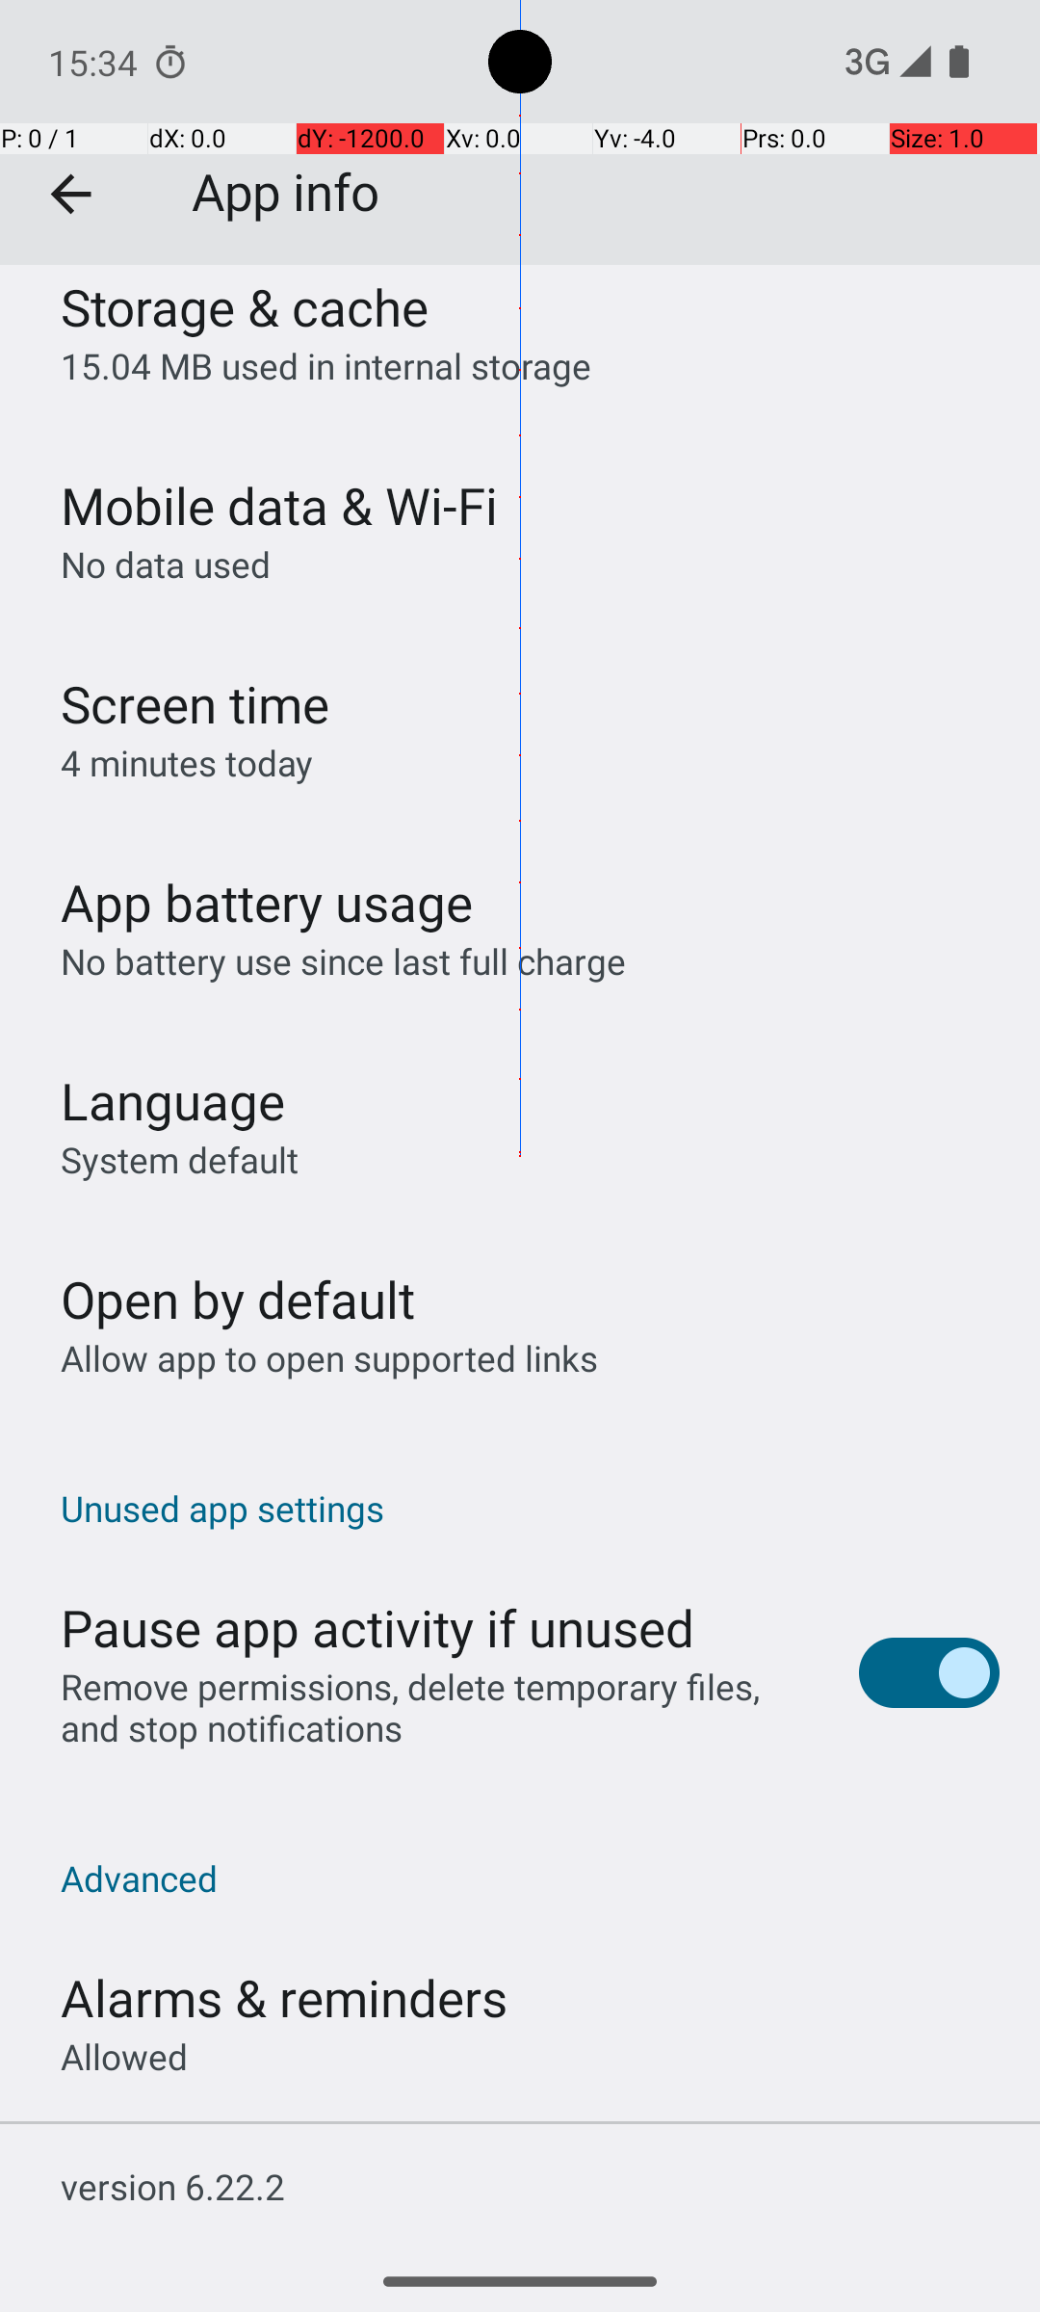  I want to click on Unused app settings, so click(530, 1509).